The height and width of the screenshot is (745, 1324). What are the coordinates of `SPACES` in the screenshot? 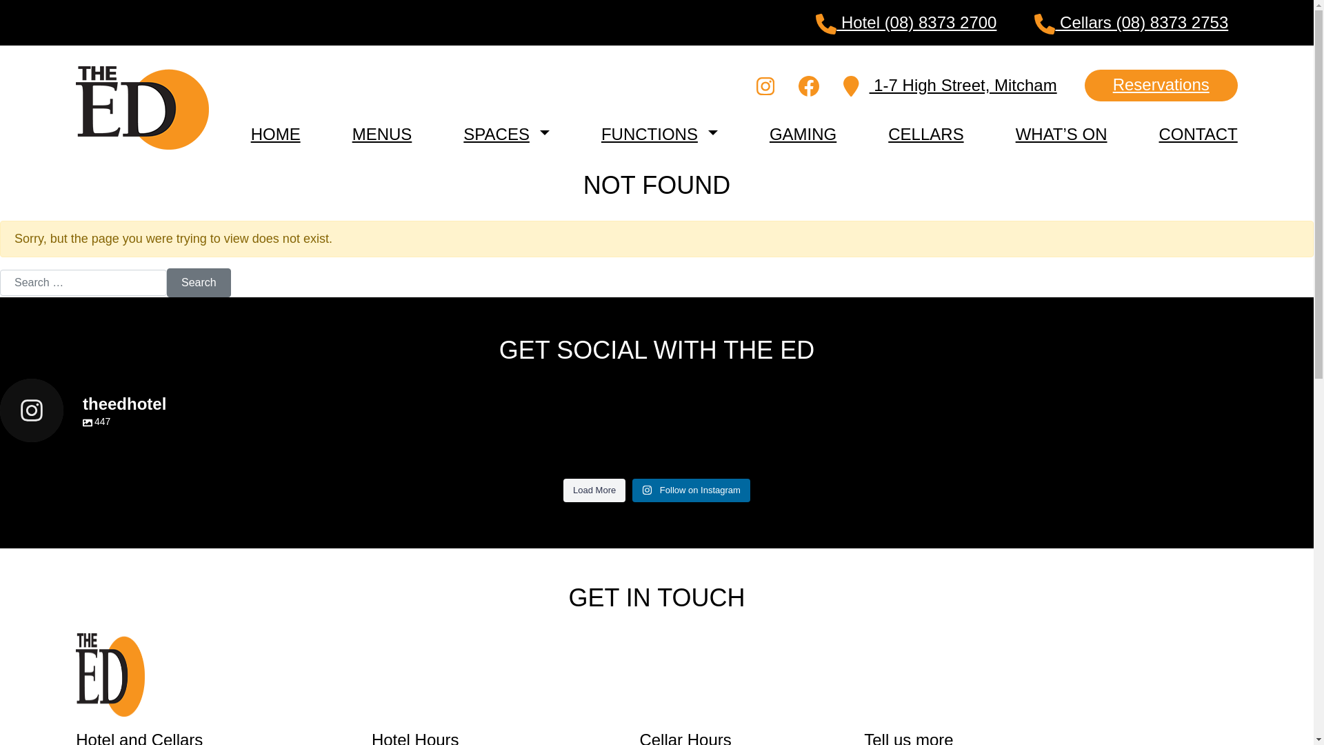 It's located at (496, 134).